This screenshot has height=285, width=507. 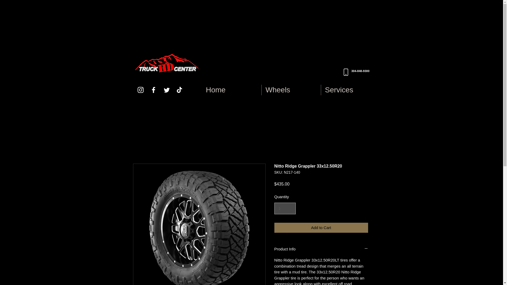 What do you see at coordinates (350, 90) in the screenshot?
I see `Wheels` at bounding box center [350, 90].